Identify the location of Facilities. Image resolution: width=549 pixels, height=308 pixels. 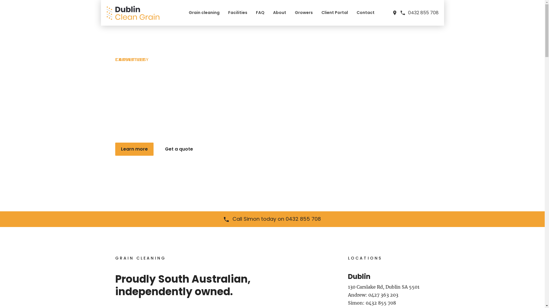
(238, 13).